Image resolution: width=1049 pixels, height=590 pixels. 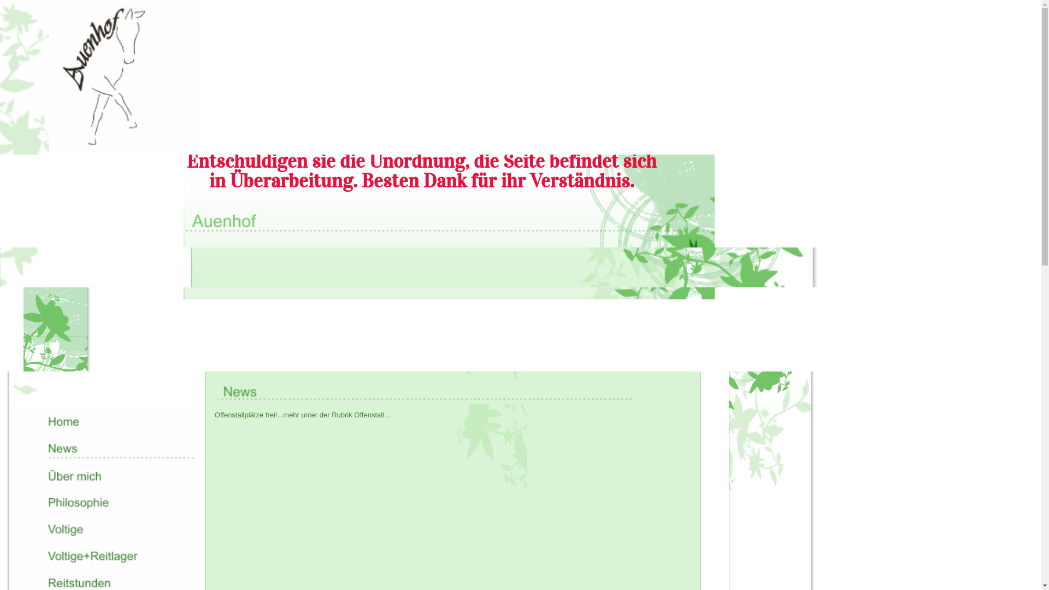 I want to click on News, so click(x=110, y=448).